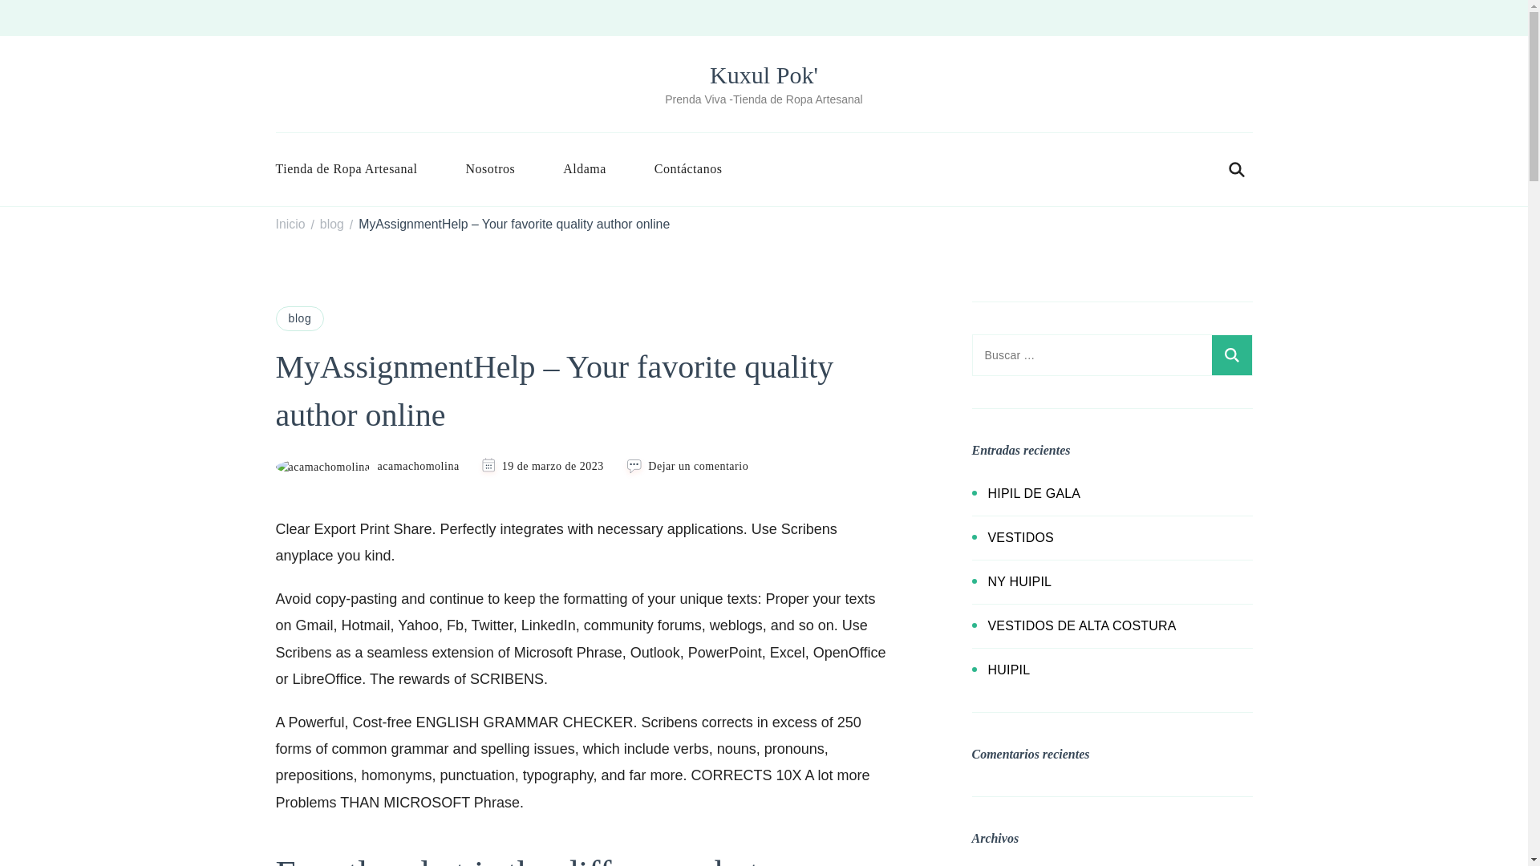 This screenshot has width=1540, height=866. I want to click on Dejar un comentario, so click(698, 466).